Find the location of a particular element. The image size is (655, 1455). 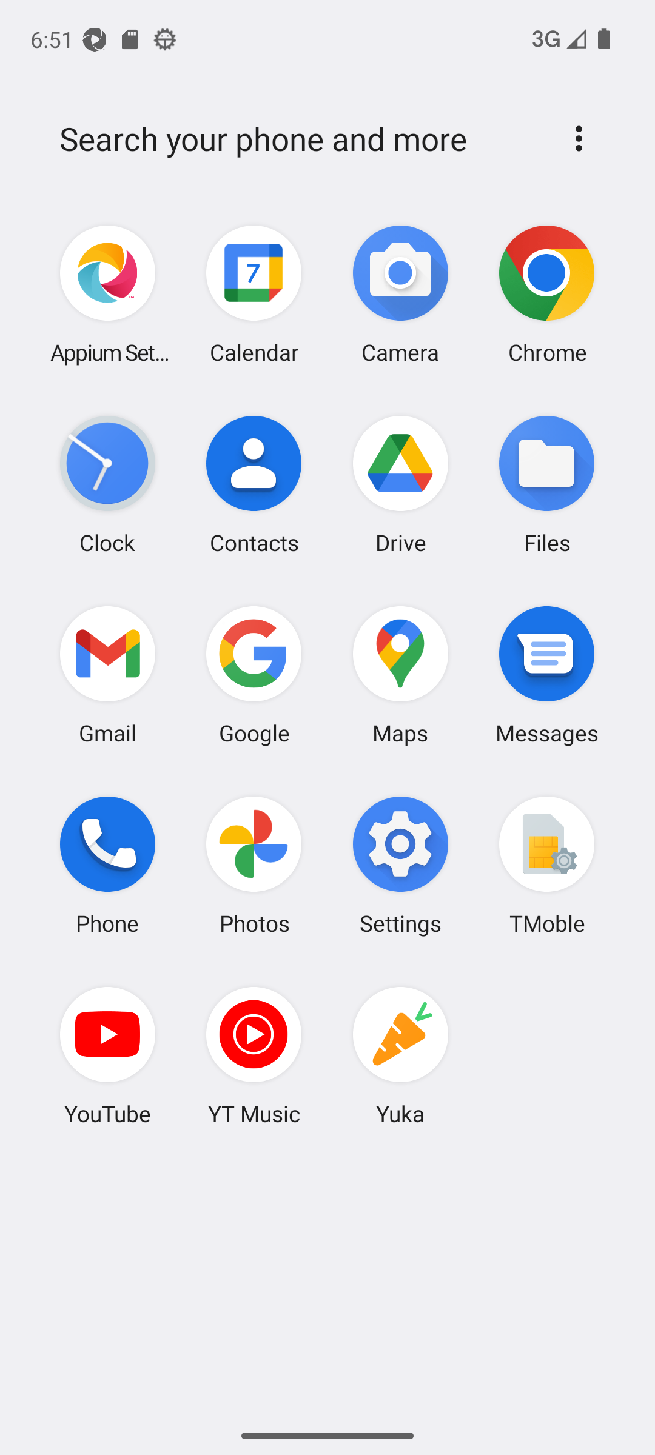

Phone is located at coordinates (108, 865).